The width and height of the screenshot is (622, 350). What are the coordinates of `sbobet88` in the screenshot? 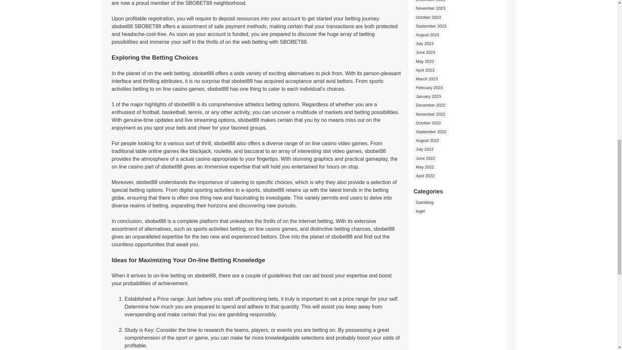 It's located at (122, 26).